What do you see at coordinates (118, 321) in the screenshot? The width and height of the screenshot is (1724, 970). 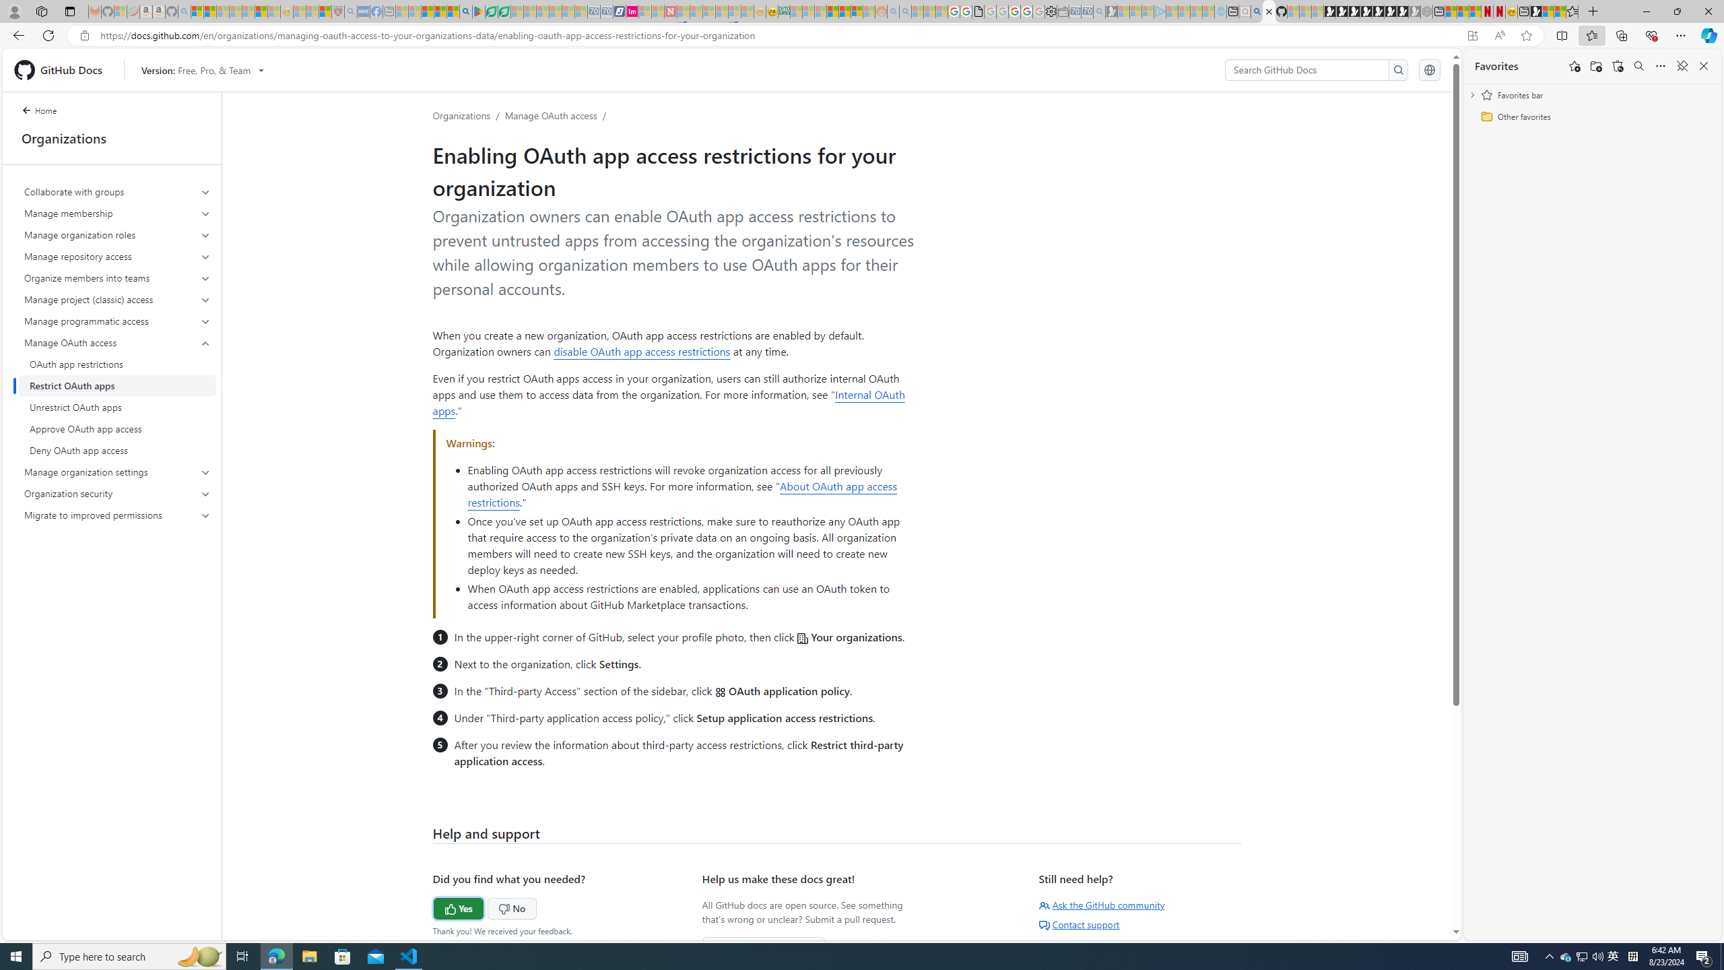 I see `Manage programmatic access` at bounding box center [118, 321].